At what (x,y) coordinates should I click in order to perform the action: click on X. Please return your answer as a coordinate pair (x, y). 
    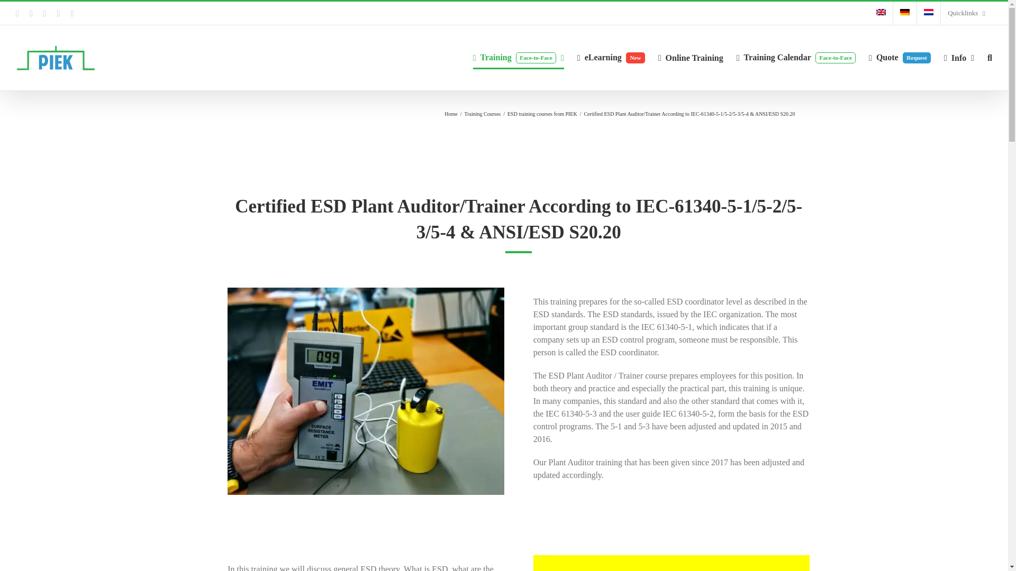
    Looking at the image, I should click on (519, 57).